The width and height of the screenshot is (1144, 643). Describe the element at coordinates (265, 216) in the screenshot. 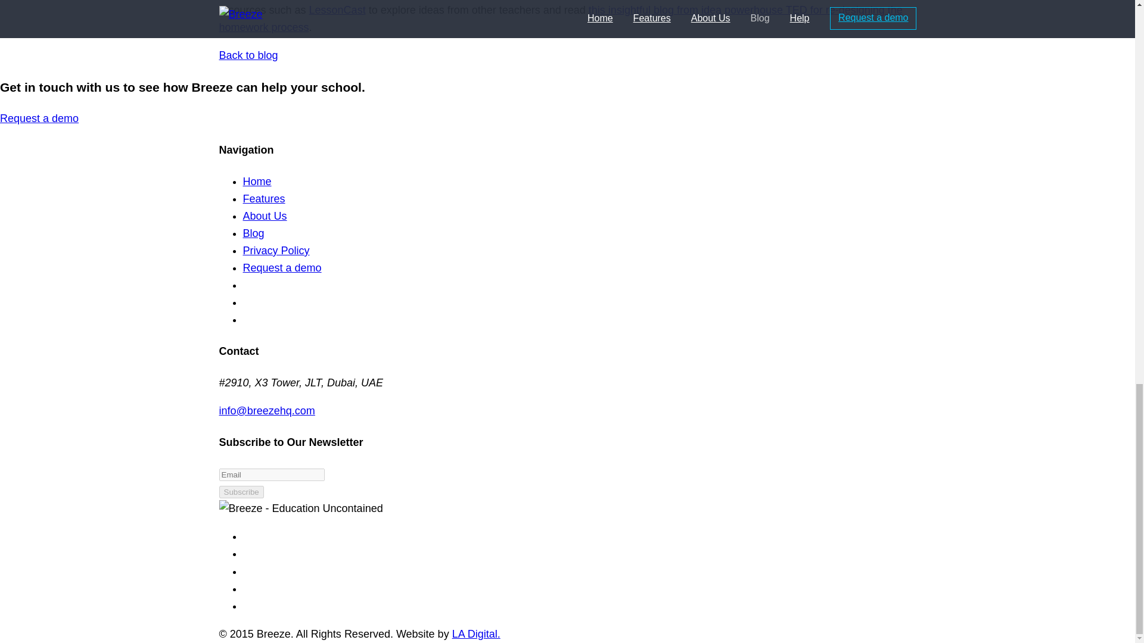

I see `About Us` at that location.